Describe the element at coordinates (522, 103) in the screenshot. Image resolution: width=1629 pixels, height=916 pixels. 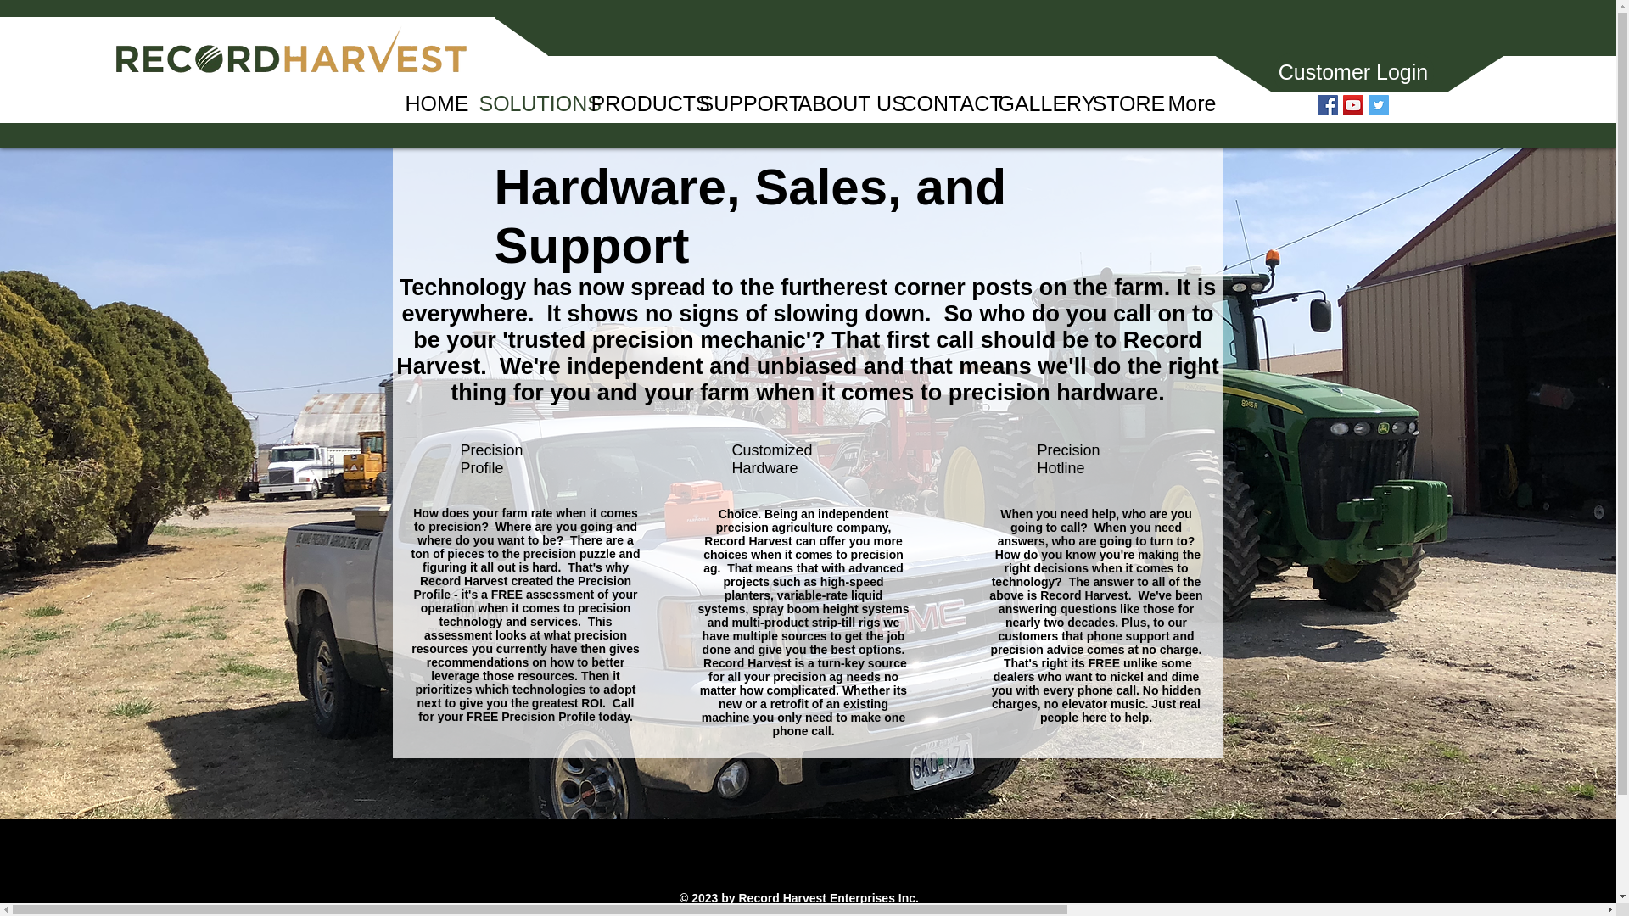
I see `SOLUTIONS` at that location.